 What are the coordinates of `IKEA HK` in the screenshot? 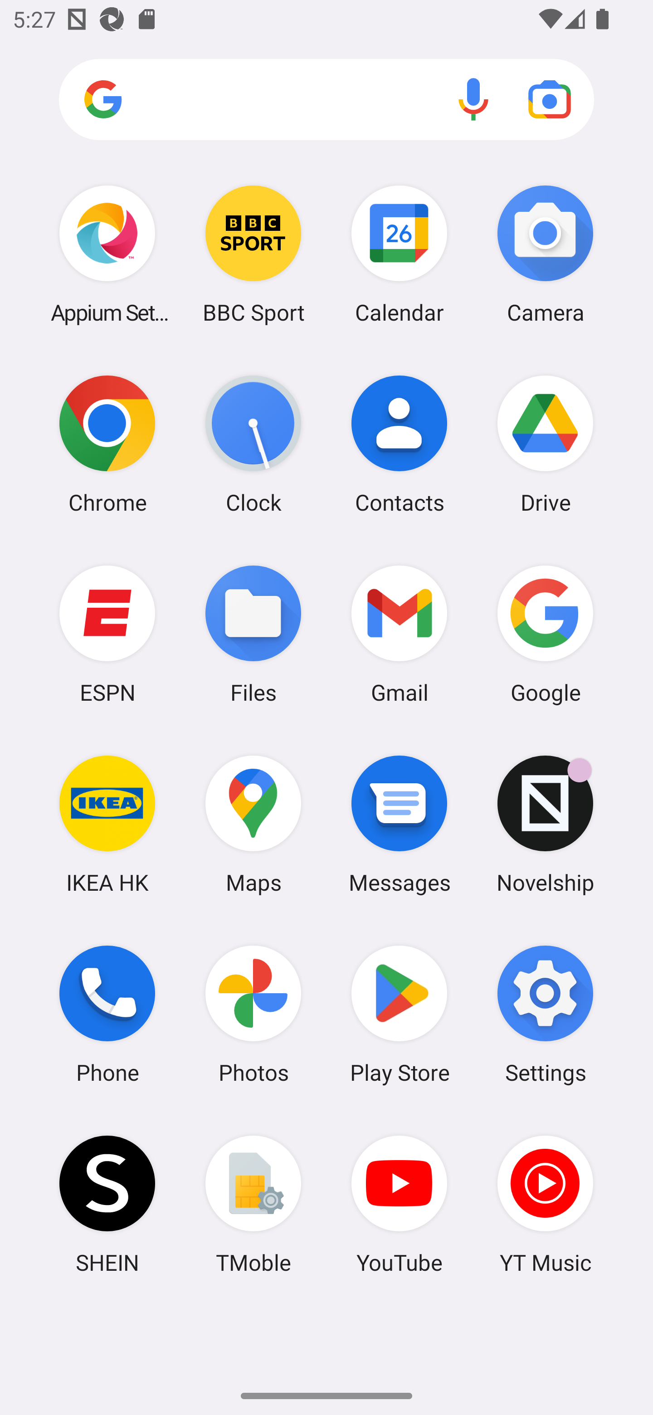 It's located at (107, 824).